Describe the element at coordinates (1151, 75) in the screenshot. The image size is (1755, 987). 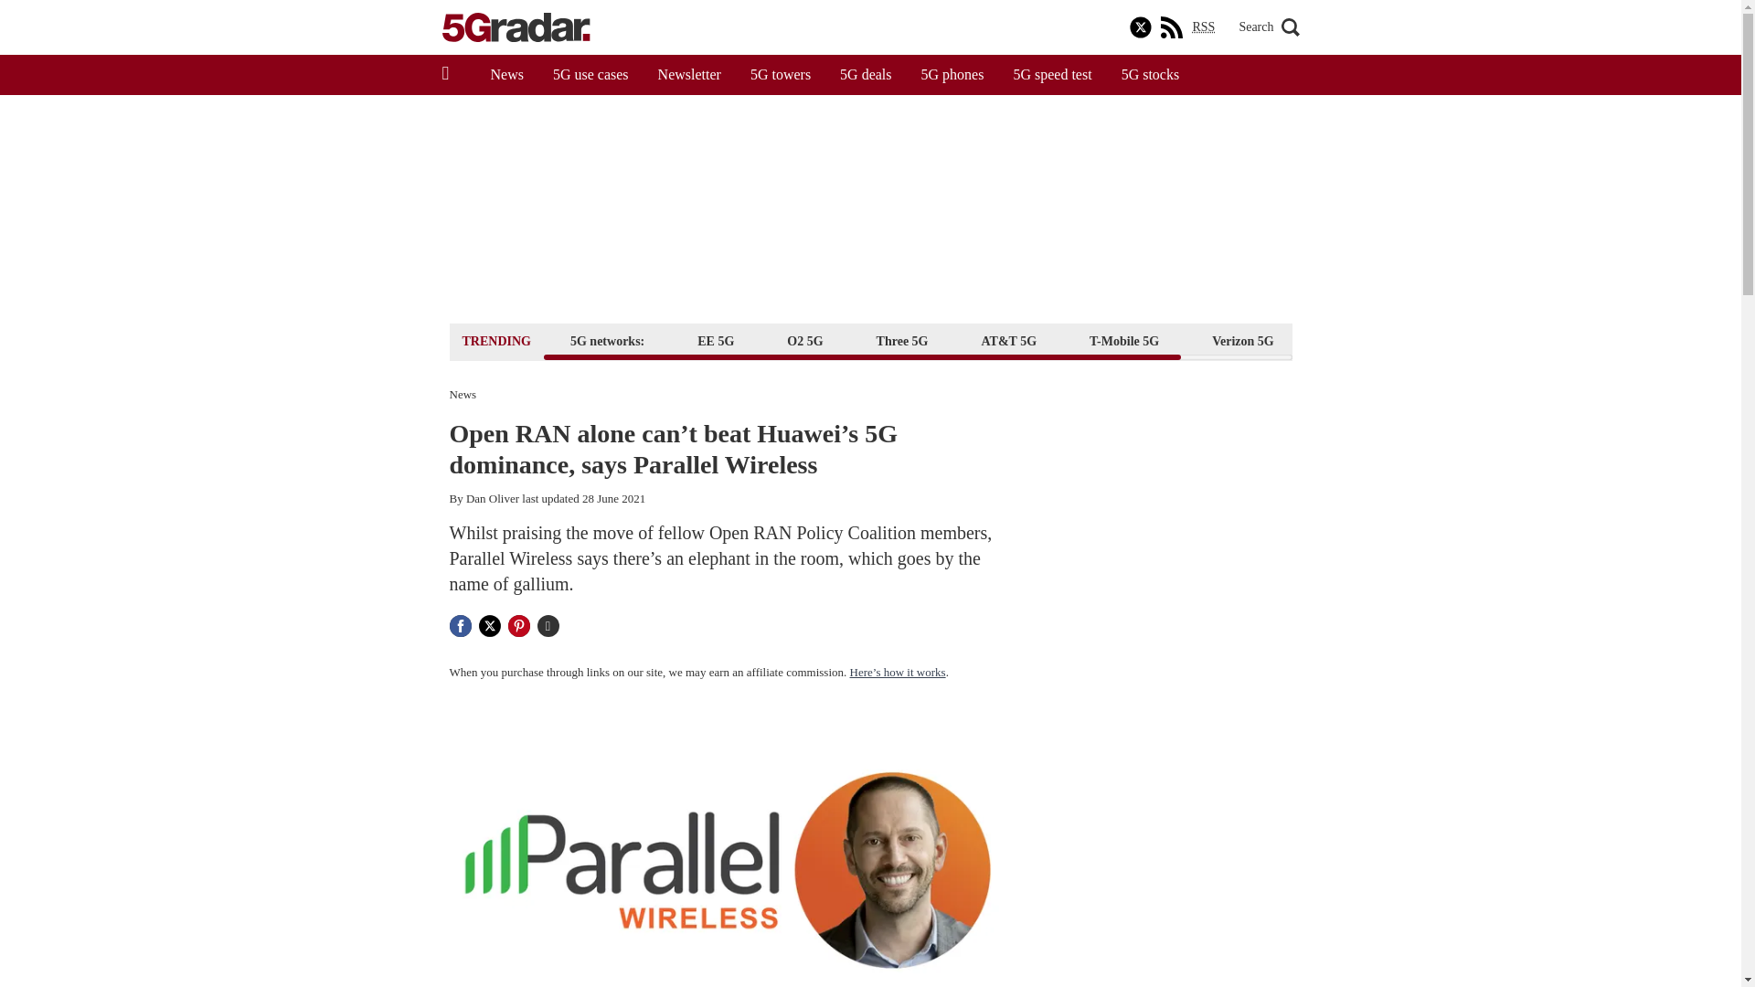
I see `5G stocks` at that location.